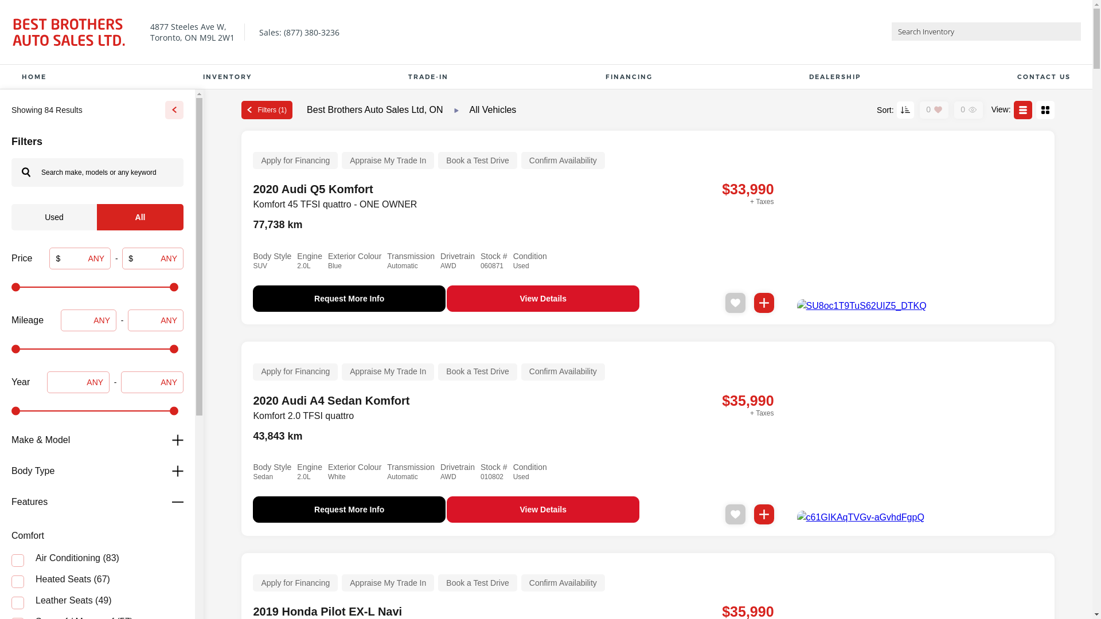 This screenshot has height=619, width=1101. What do you see at coordinates (313, 189) in the screenshot?
I see `2020 Audi Q5 Komfort` at bounding box center [313, 189].